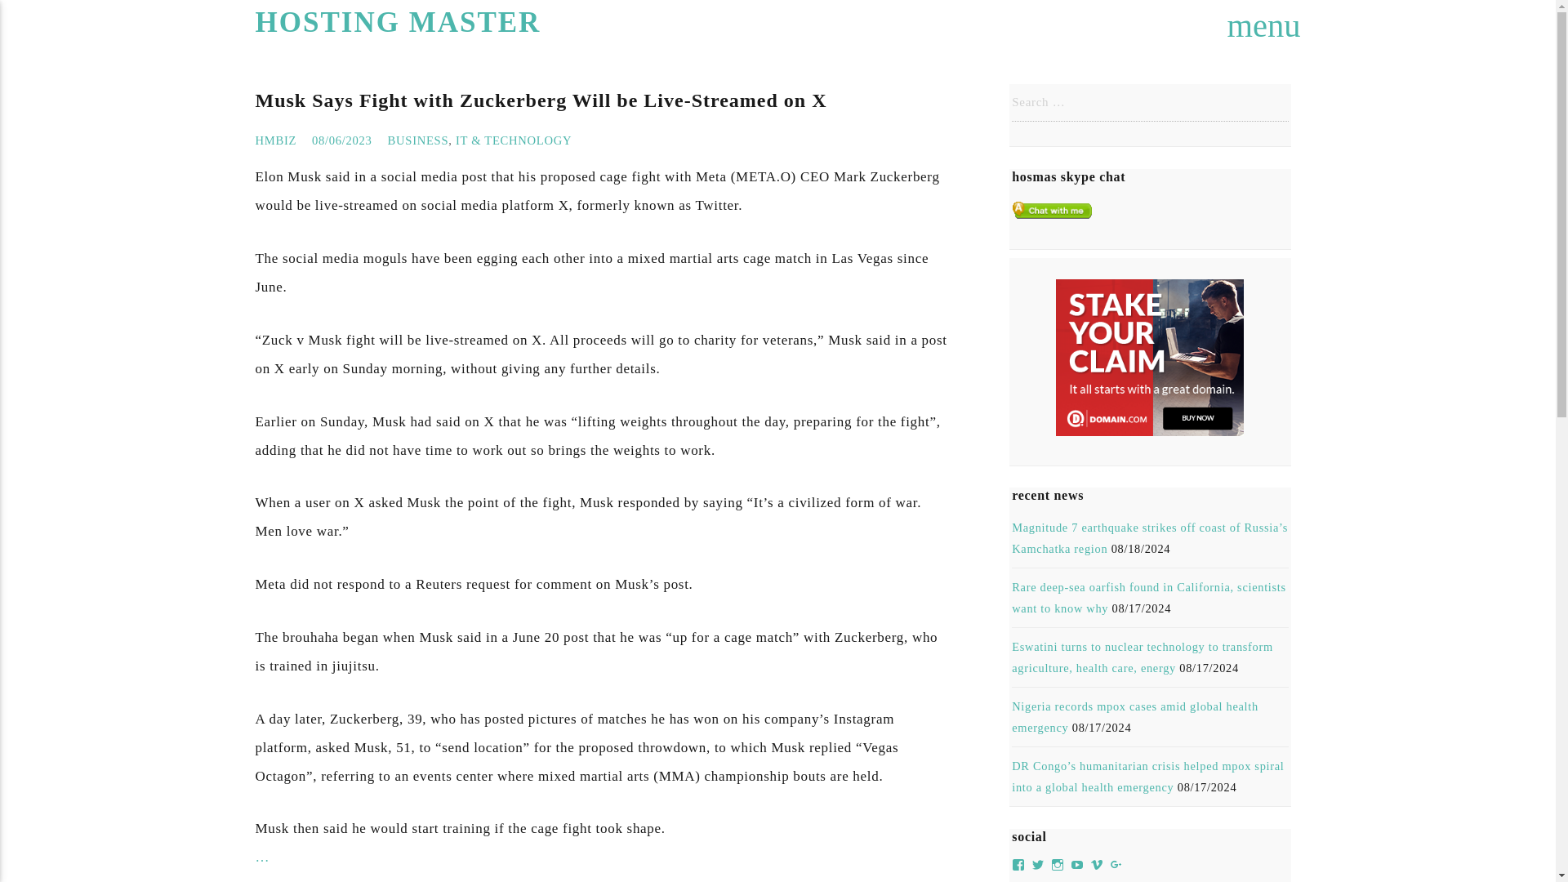  What do you see at coordinates (1264, 26) in the screenshot?
I see `menu` at bounding box center [1264, 26].